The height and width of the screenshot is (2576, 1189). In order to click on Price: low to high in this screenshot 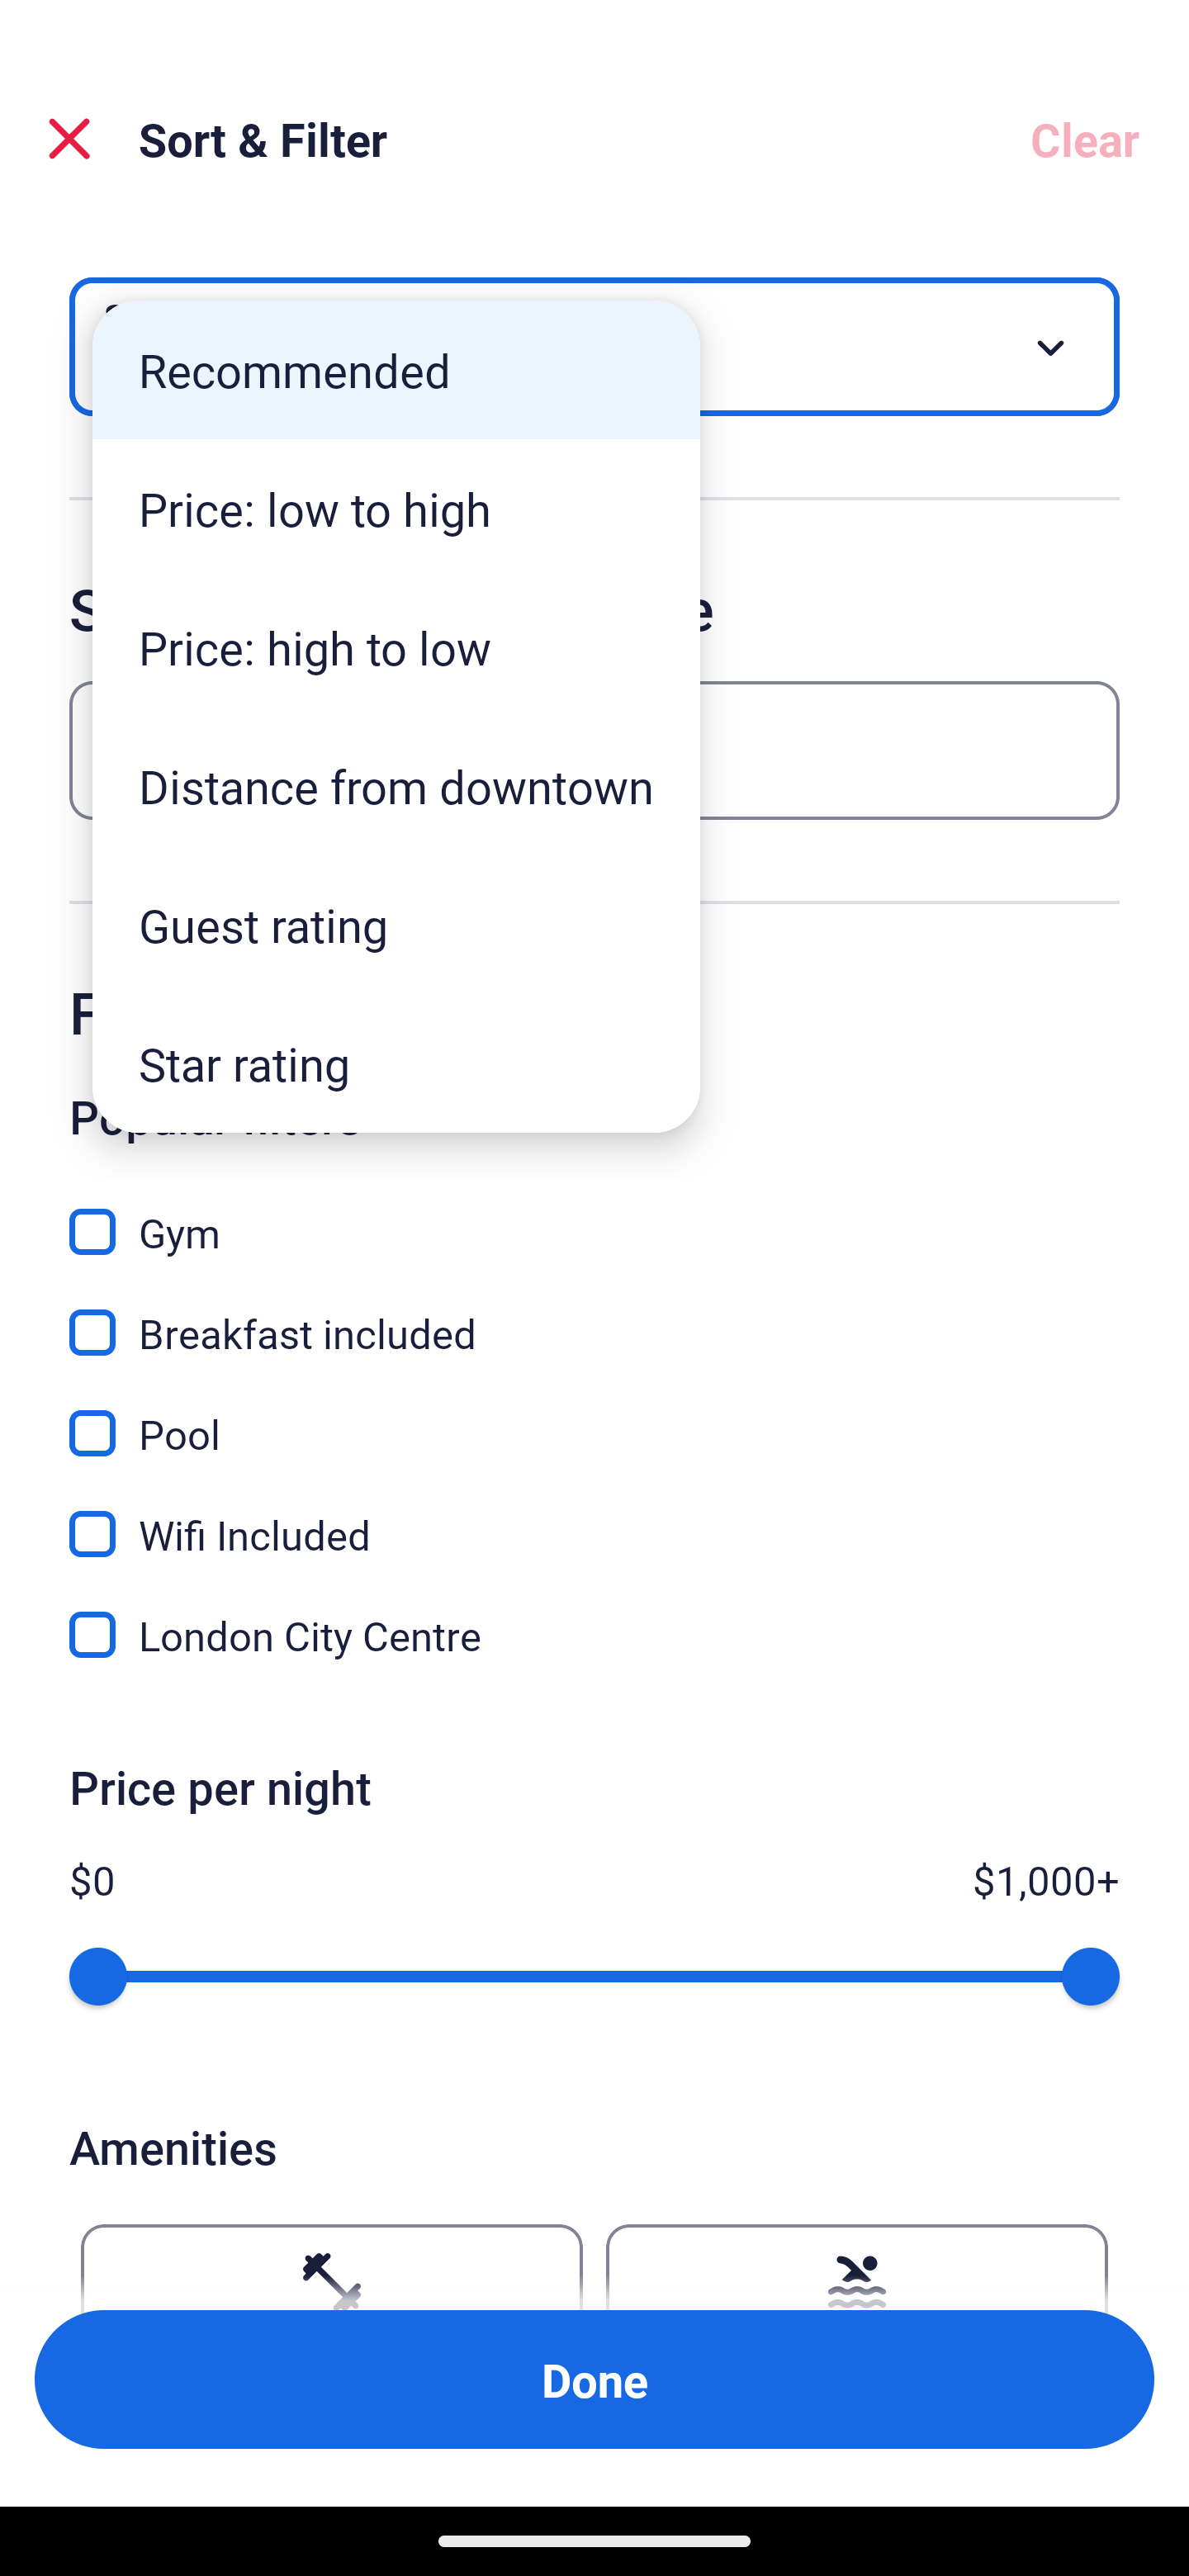, I will do `click(396, 509)`.